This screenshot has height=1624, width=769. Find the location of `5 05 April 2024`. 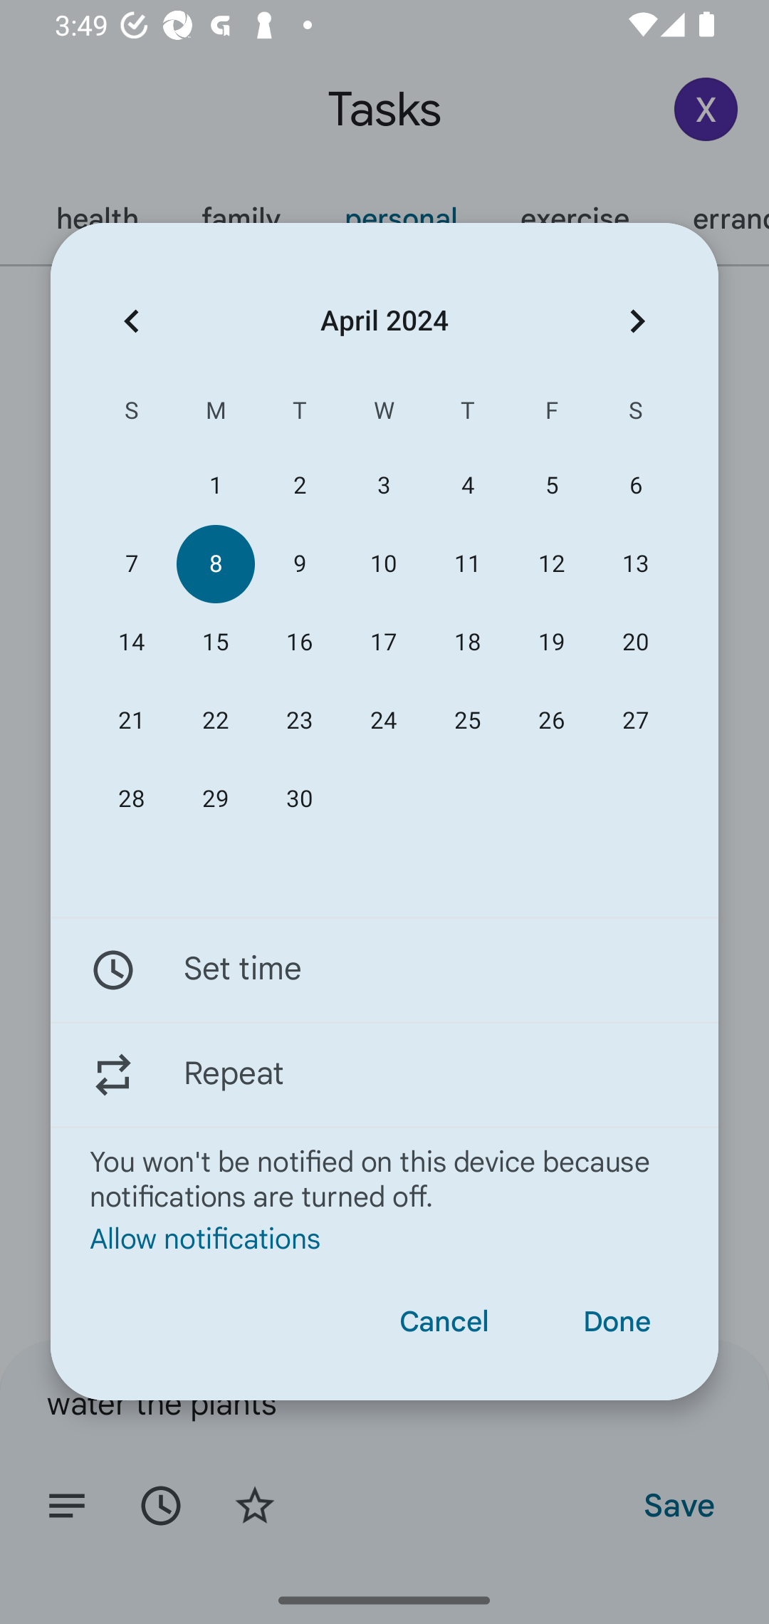

5 05 April 2024 is located at coordinates (551, 486).